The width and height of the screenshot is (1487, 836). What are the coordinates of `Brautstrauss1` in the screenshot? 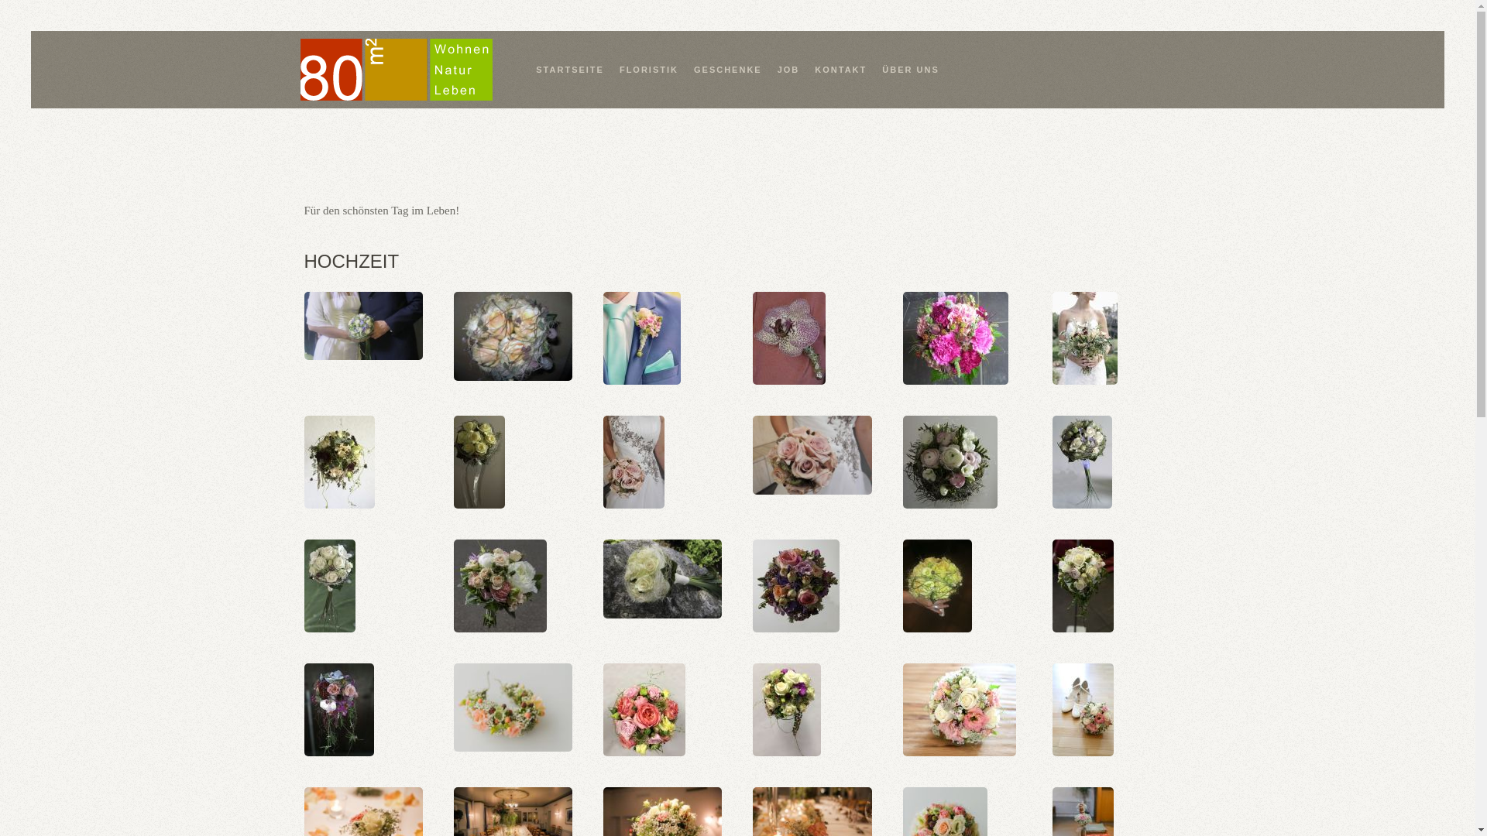 It's located at (362, 326).